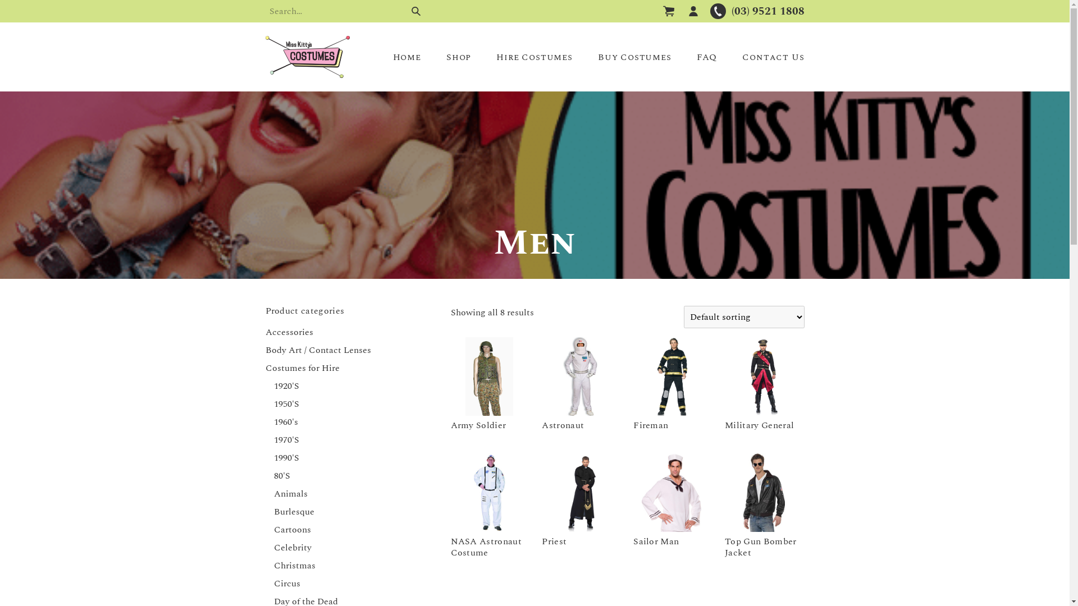 This screenshot has height=606, width=1078. What do you see at coordinates (293, 530) in the screenshot?
I see `Cartoons` at bounding box center [293, 530].